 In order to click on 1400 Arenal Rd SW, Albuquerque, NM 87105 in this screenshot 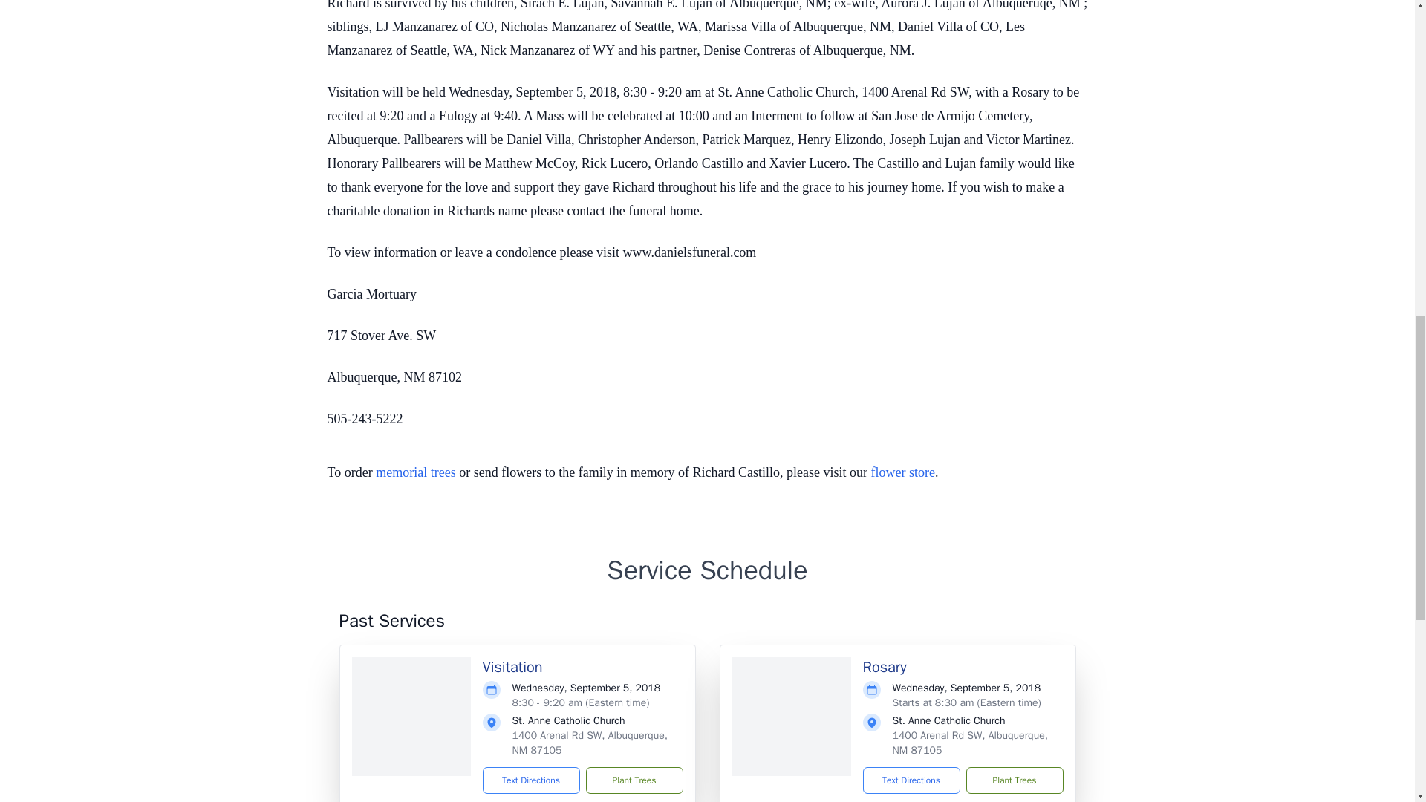, I will do `click(590, 743)`.